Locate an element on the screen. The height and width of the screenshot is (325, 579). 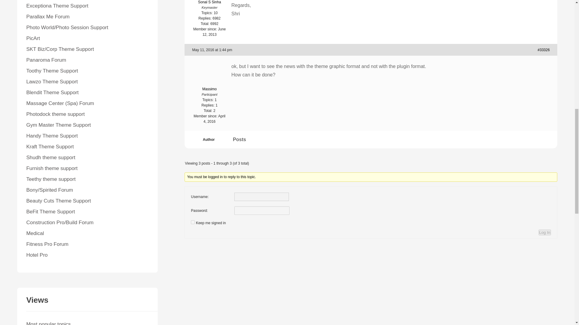
Toothy Theme Support is located at coordinates (52, 71).